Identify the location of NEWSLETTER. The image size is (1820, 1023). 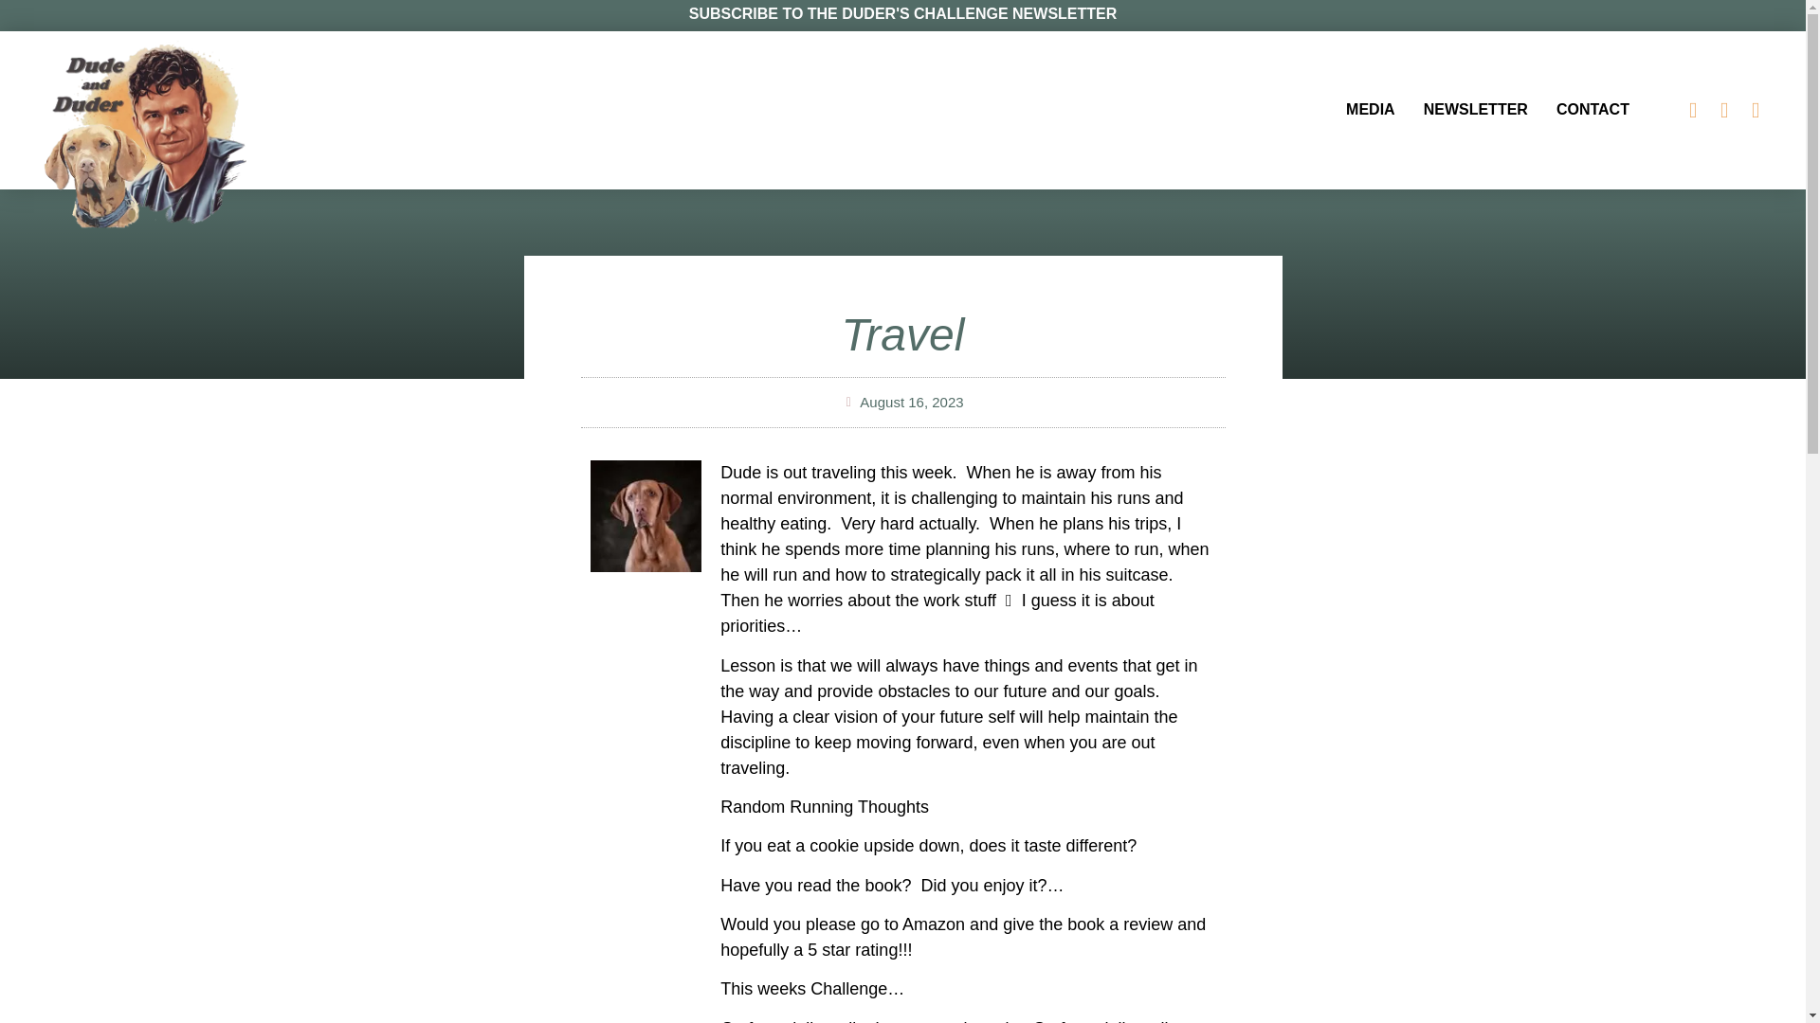
(1475, 110).